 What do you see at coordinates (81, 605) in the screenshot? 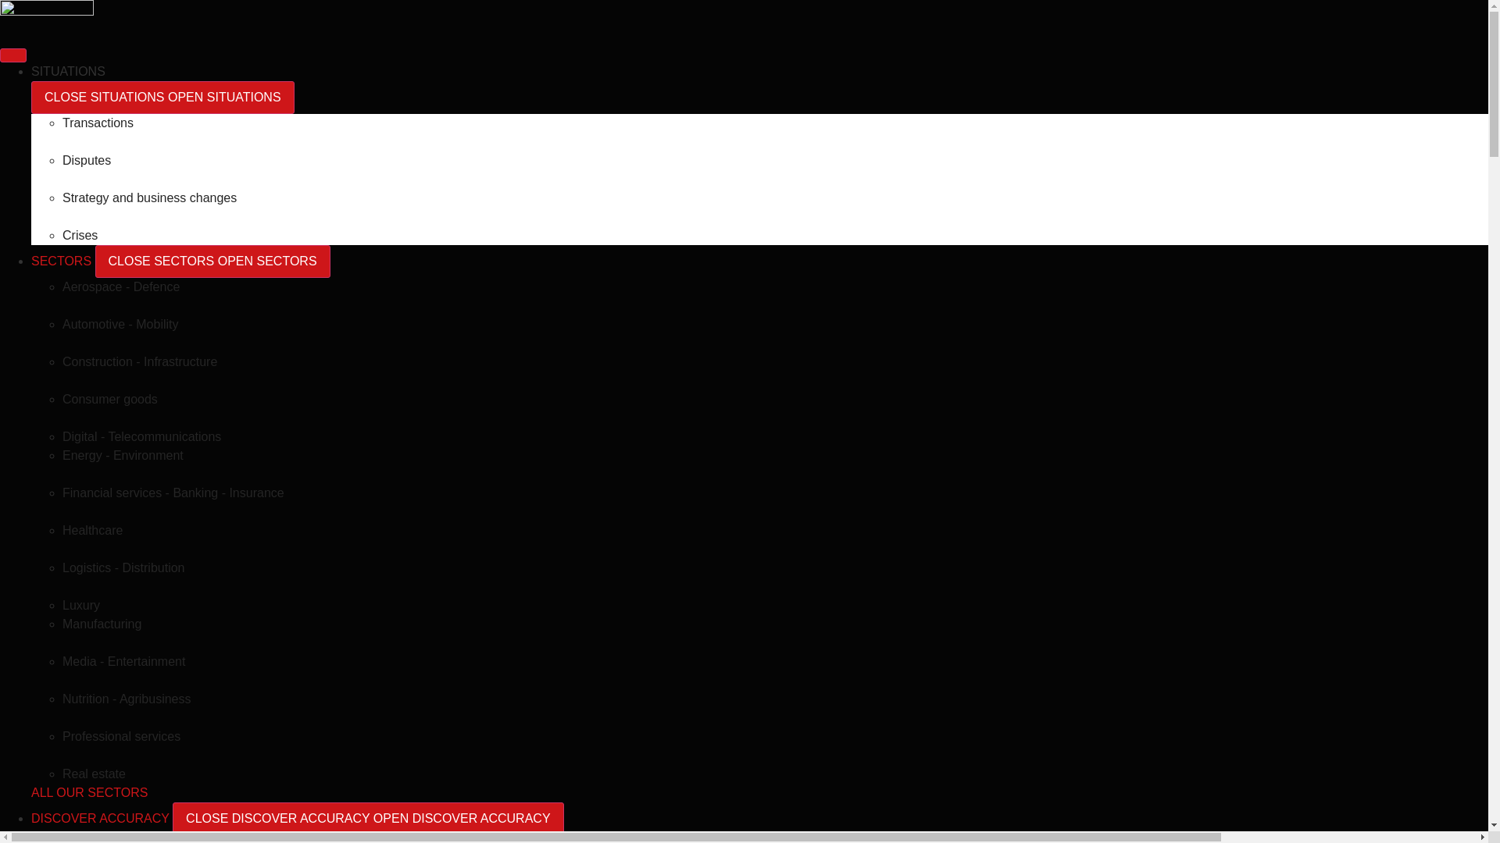
I see `Luxury` at bounding box center [81, 605].